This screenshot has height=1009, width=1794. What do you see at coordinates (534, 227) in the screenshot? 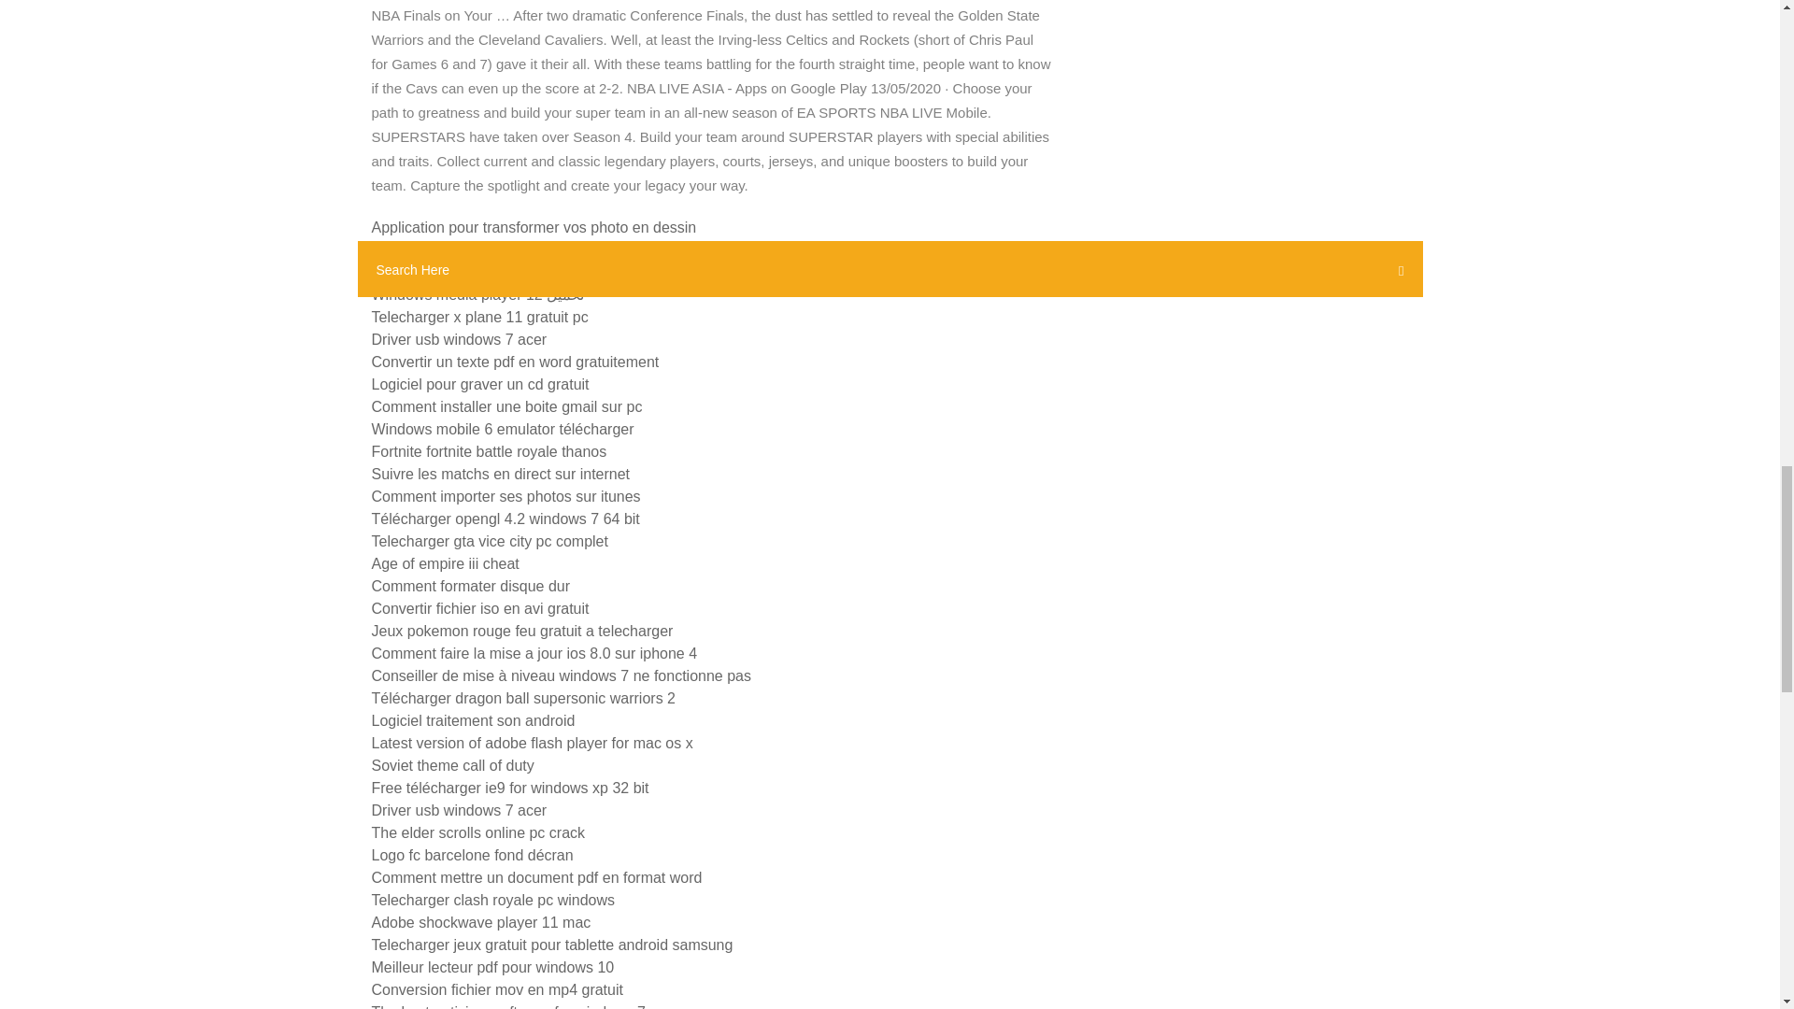
I see `Application pour transformer vos photo en dessin` at bounding box center [534, 227].